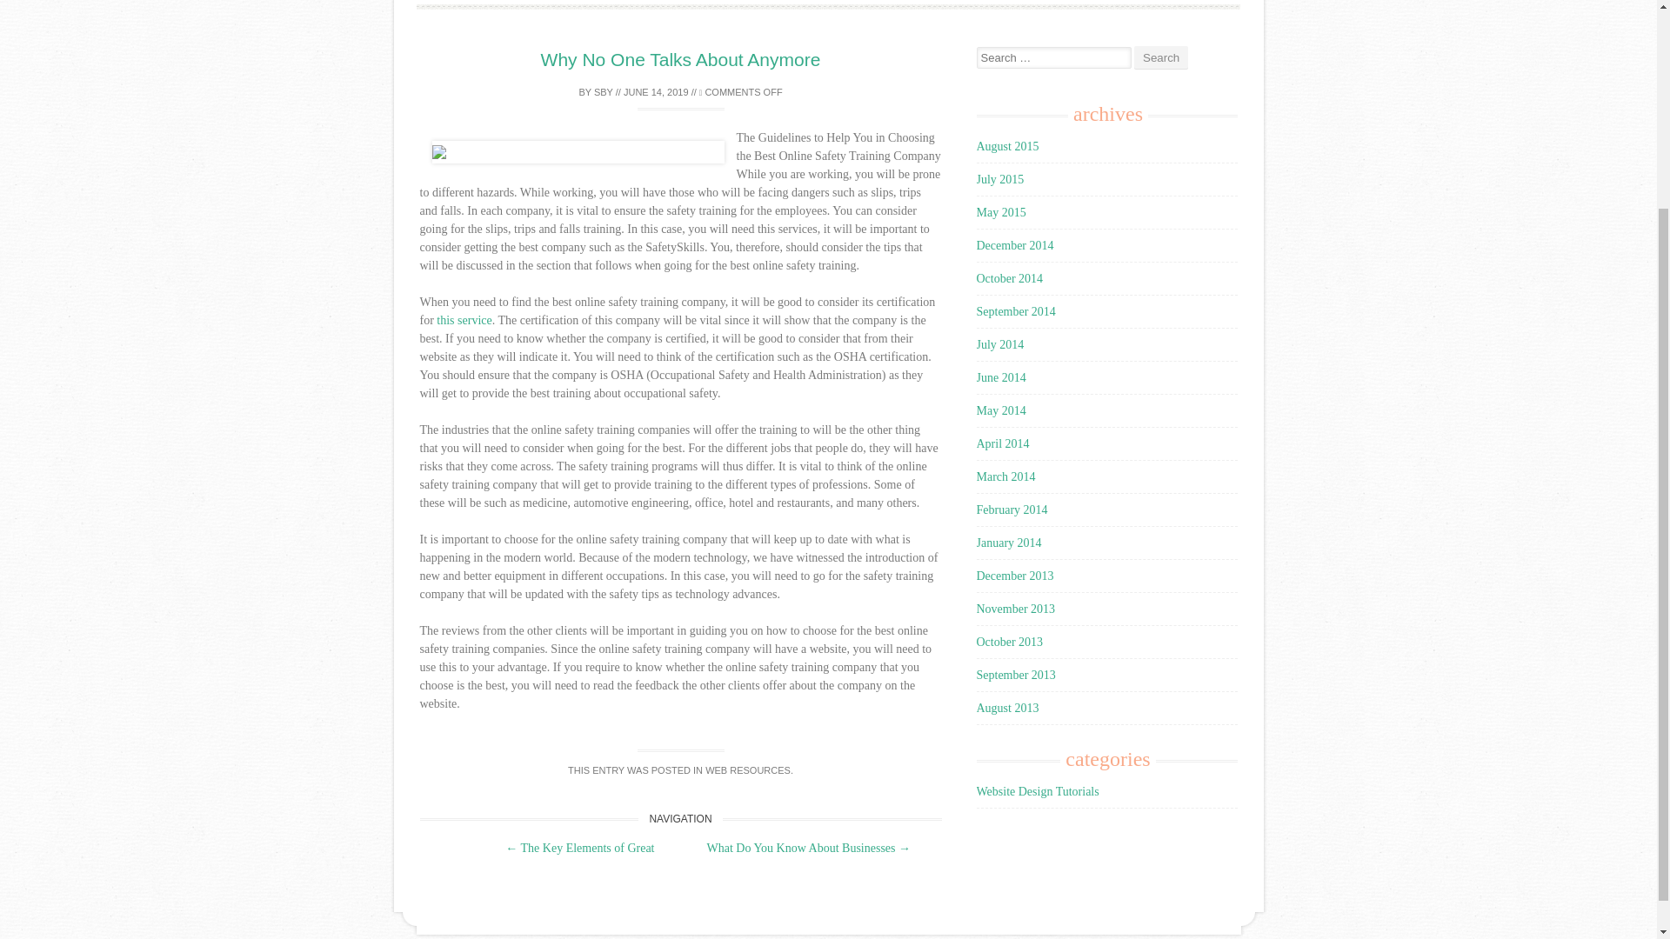 Image resolution: width=1670 pixels, height=939 pixels. What do you see at coordinates (1037, 791) in the screenshot?
I see `Website Design Tutorials` at bounding box center [1037, 791].